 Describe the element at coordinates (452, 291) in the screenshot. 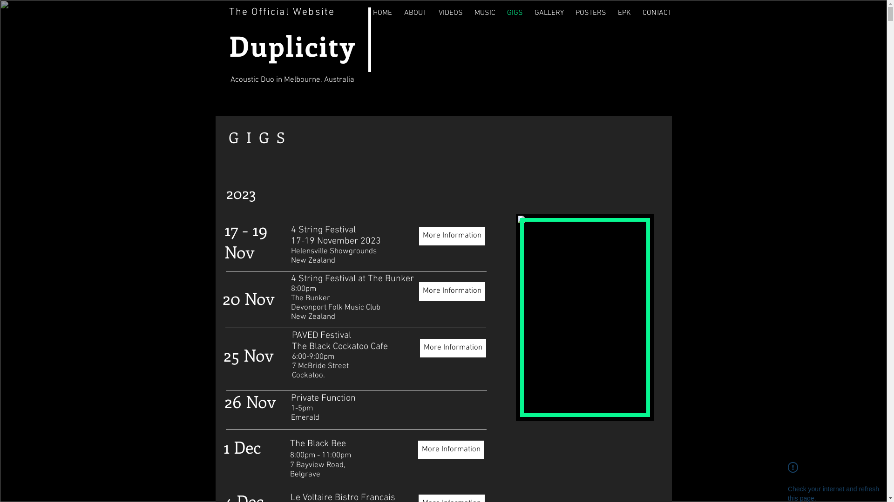

I see `More Information` at that location.